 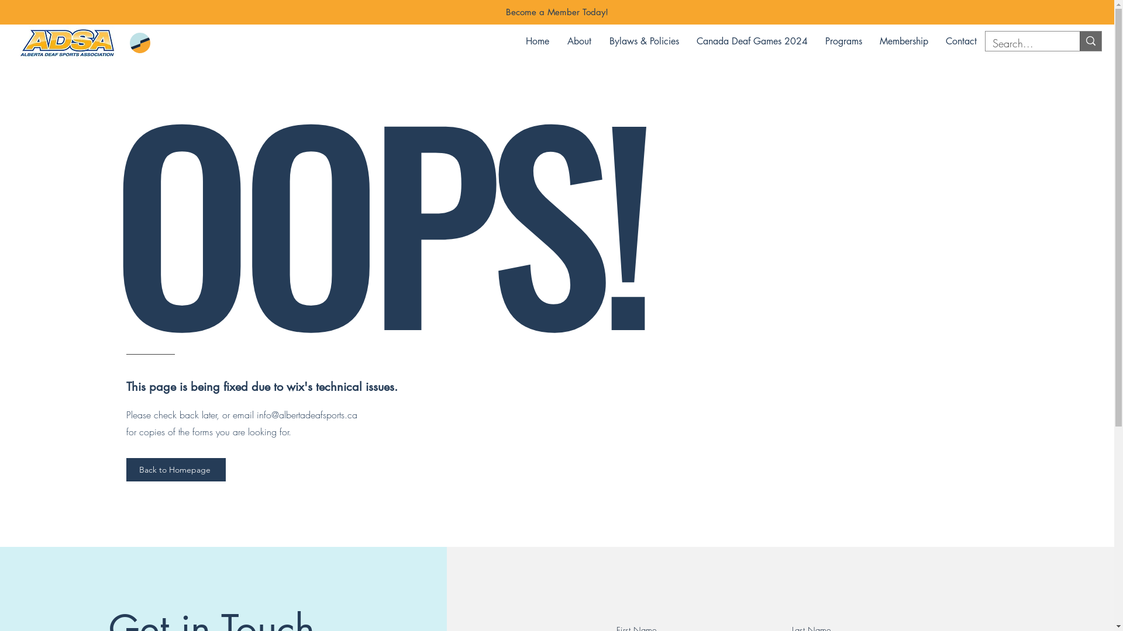 I want to click on info@albertadeafsports.ca, so click(x=307, y=415).